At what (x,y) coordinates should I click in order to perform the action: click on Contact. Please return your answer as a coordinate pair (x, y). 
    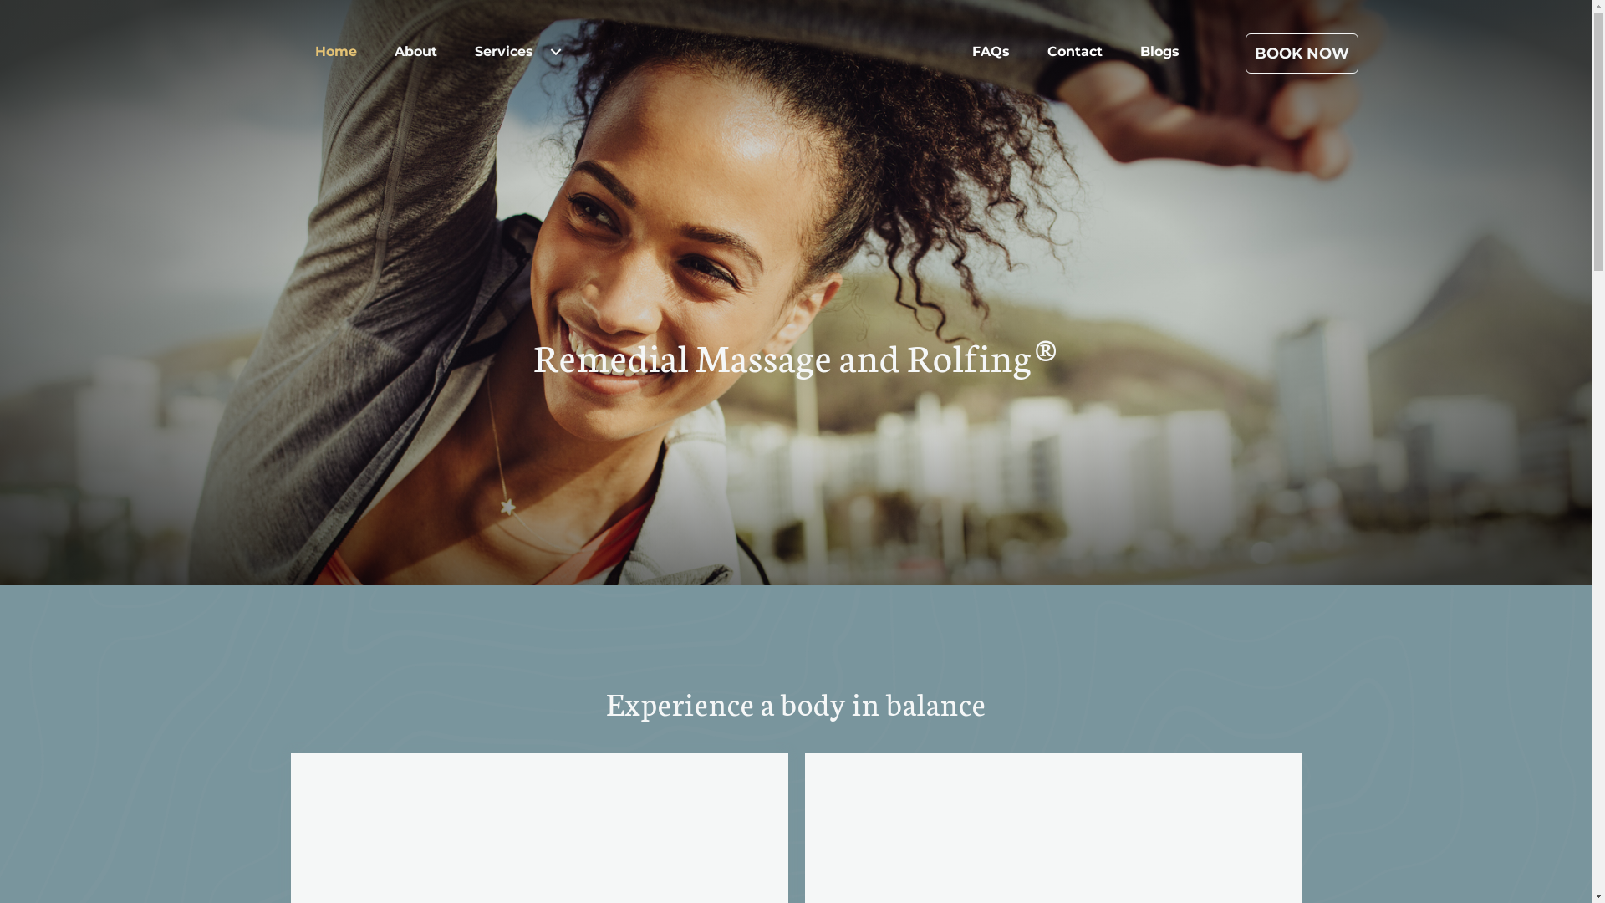
    Looking at the image, I should click on (1075, 52).